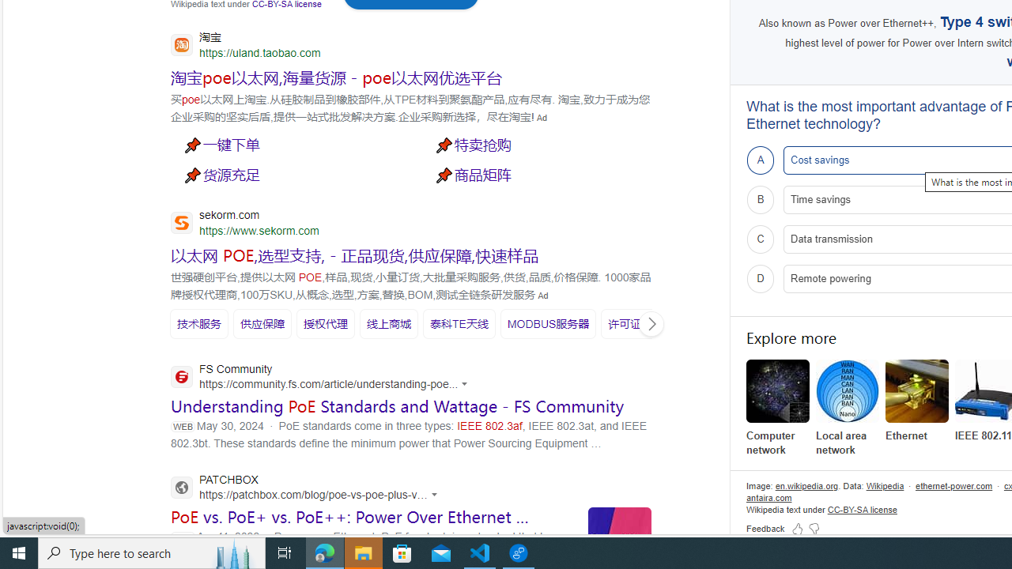 The width and height of the screenshot is (1012, 569). Describe the element at coordinates (917, 390) in the screenshot. I see `Ethernet` at that location.